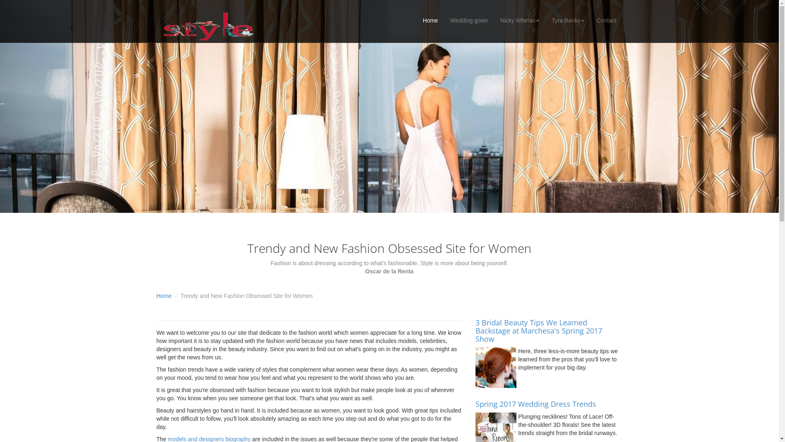 This screenshot has height=442, width=785. Describe the element at coordinates (430, 20) in the screenshot. I see `Home` at that location.